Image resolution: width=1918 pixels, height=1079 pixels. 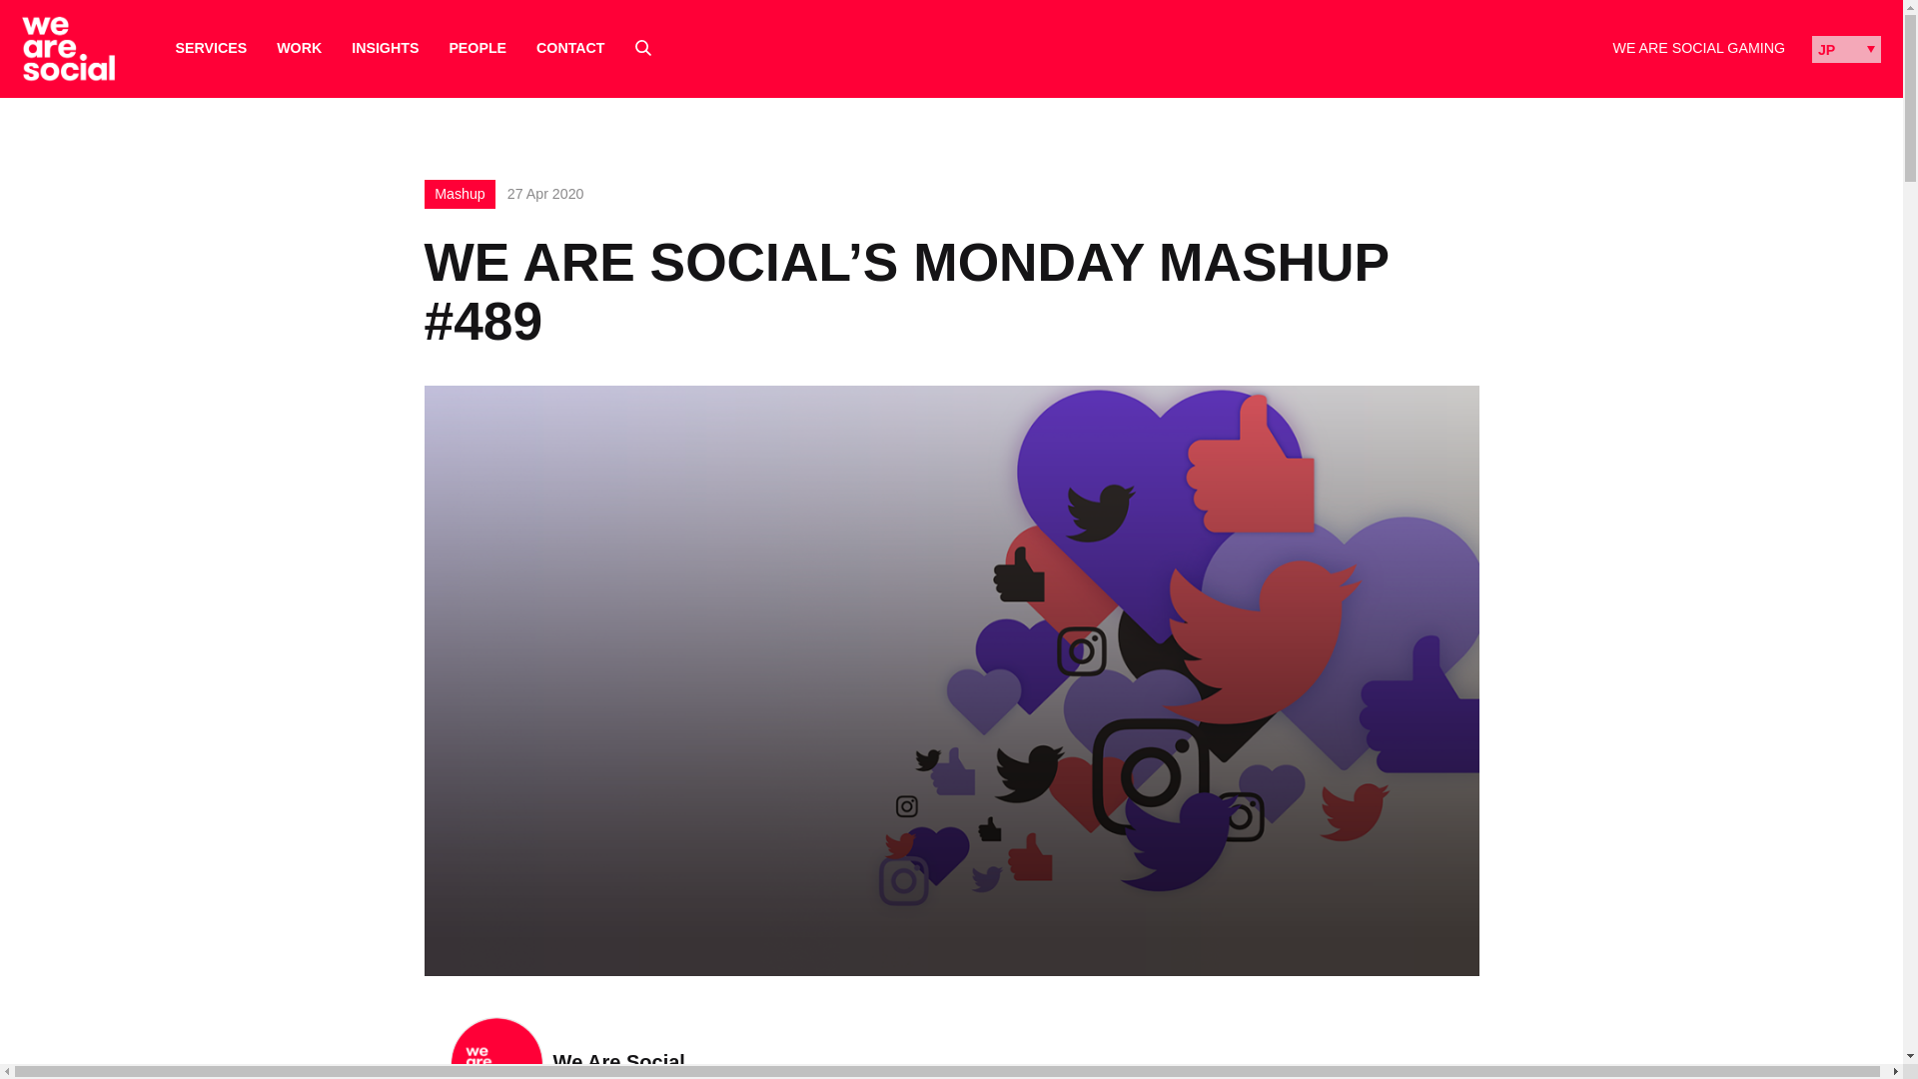 What do you see at coordinates (384, 48) in the screenshot?
I see `INSIGHTS` at bounding box center [384, 48].